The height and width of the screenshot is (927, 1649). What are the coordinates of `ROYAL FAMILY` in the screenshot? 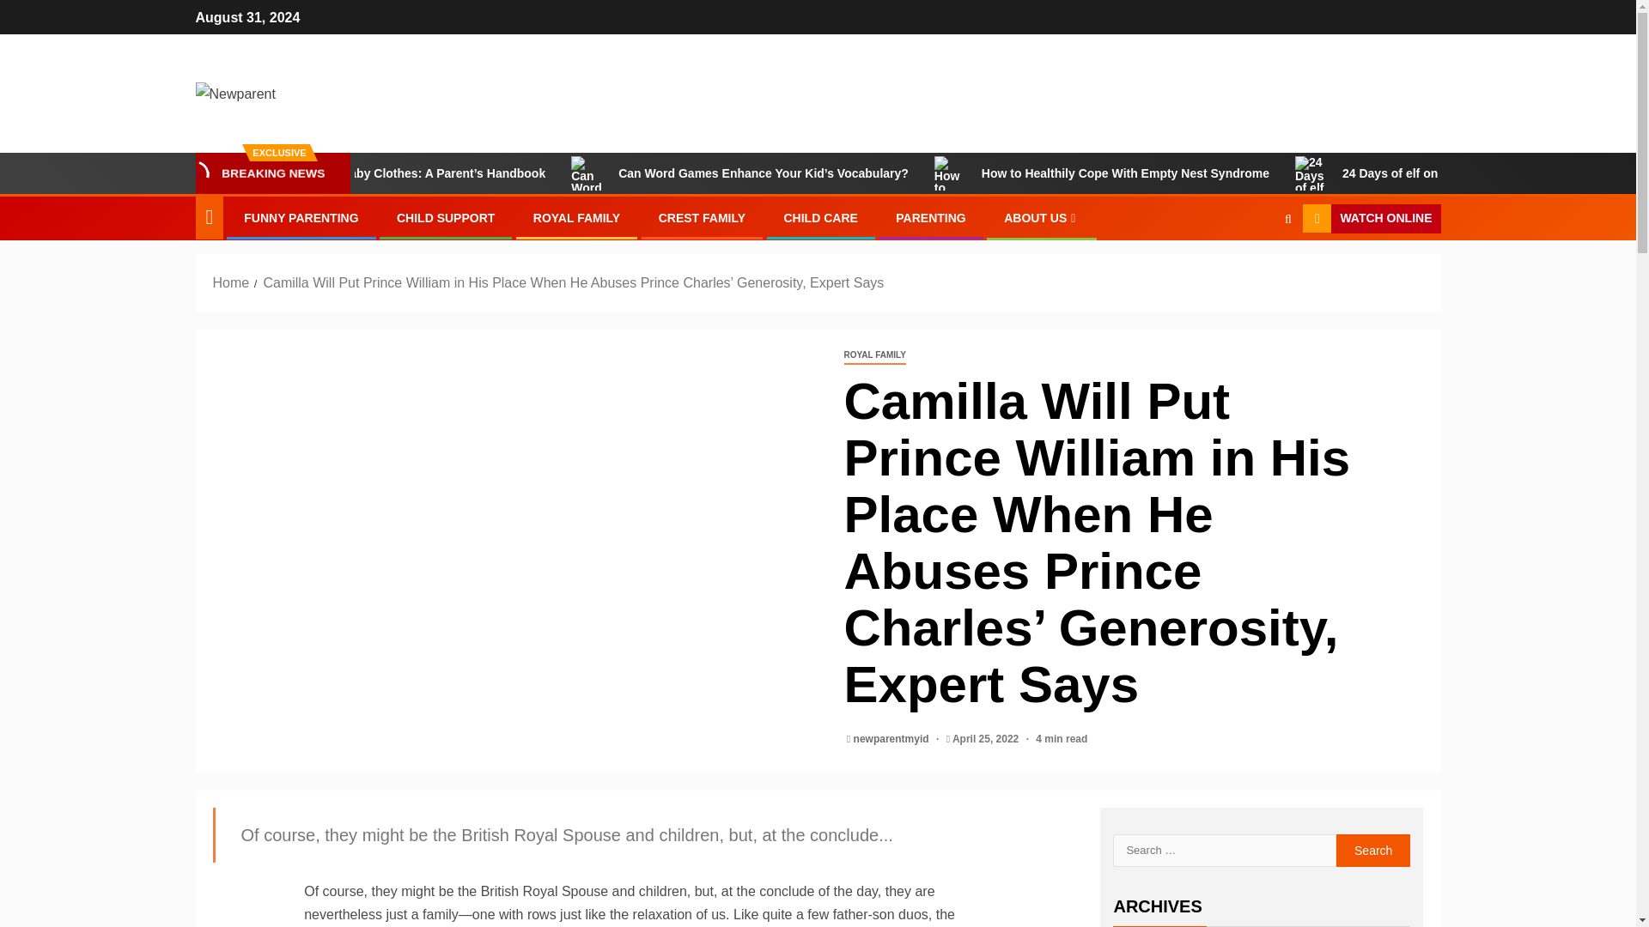 It's located at (575, 218).